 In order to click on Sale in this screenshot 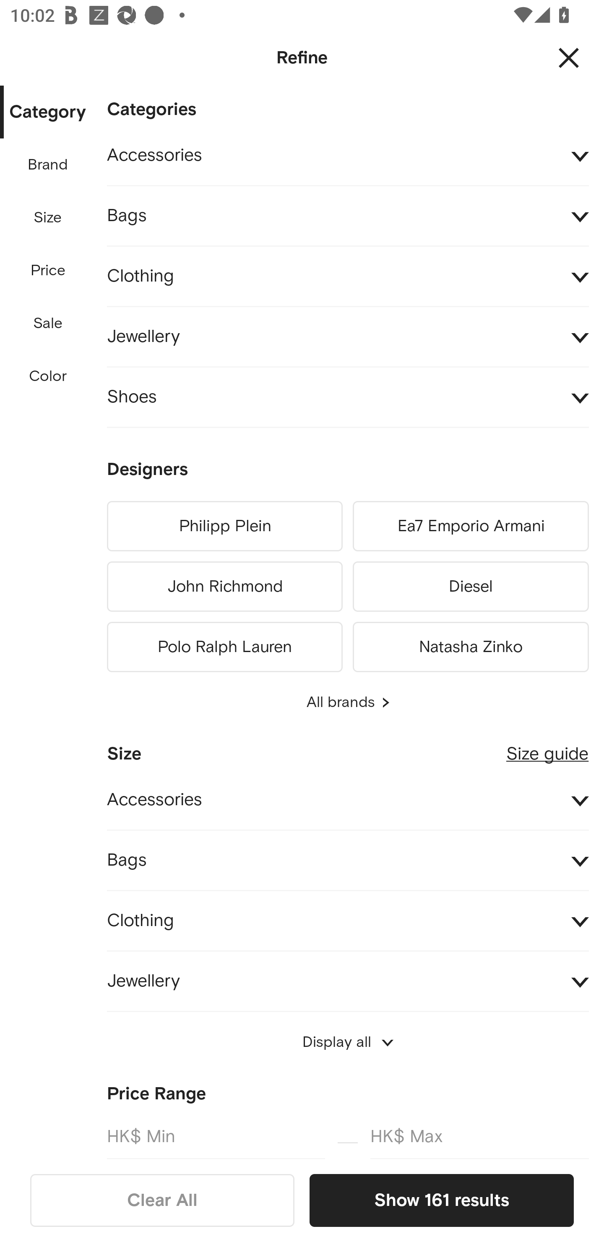, I will do `click(47, 323)`.